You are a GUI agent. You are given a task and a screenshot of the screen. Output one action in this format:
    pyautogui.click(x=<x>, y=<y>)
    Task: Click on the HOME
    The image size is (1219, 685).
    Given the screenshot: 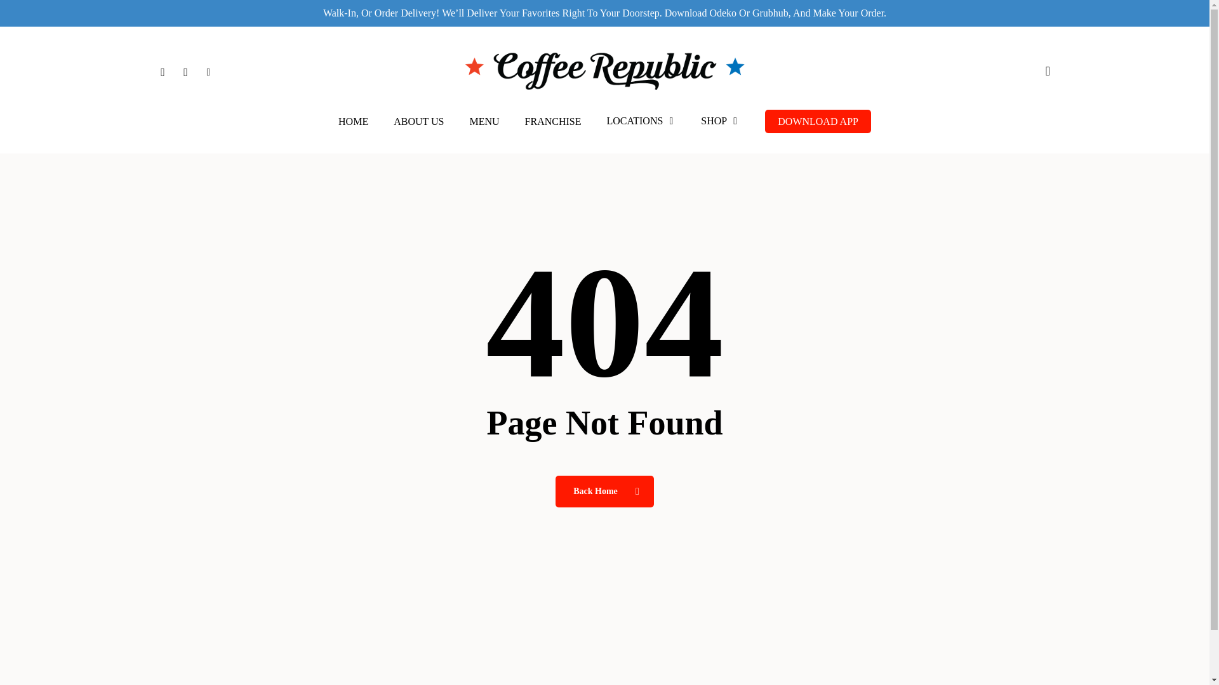 What is the action you would take?
    pyautogui.click(x=353, y=121)
    